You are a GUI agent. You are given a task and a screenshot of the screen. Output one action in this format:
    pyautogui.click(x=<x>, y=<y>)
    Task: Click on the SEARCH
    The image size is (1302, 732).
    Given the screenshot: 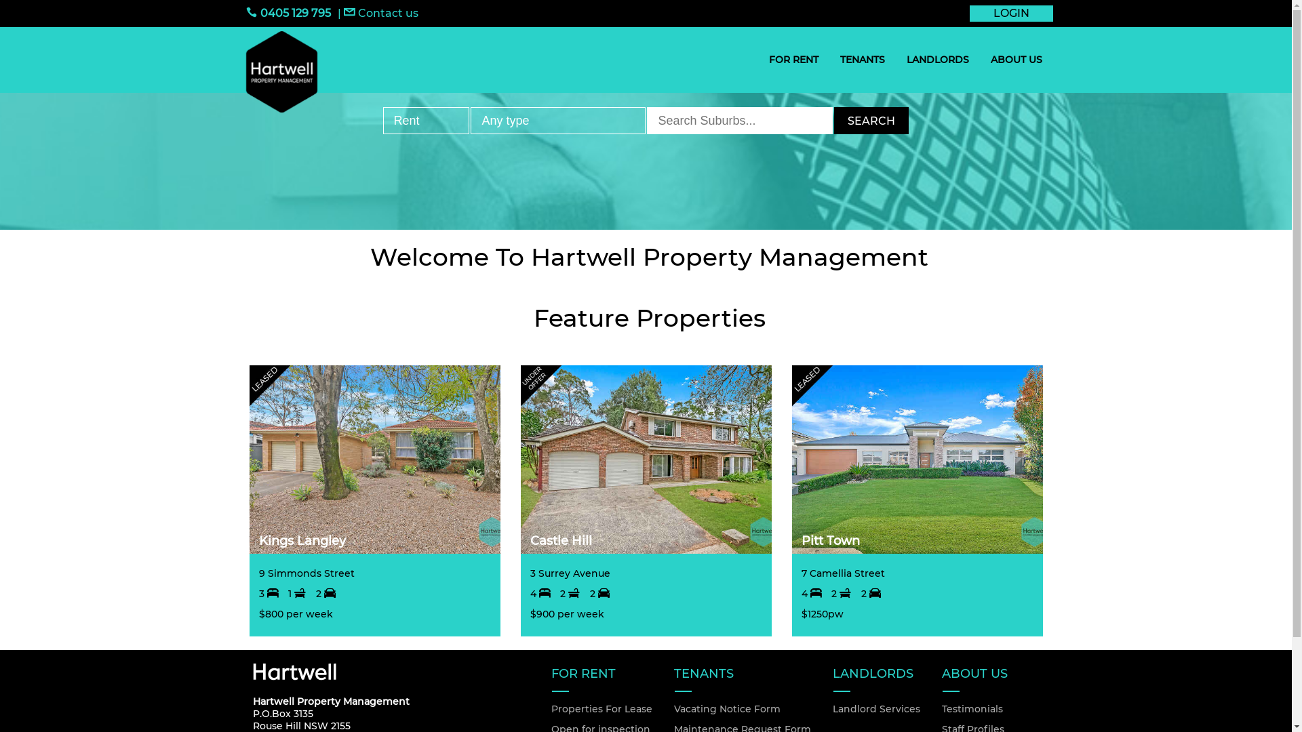 What is the action you would take?
    pyautogui.click(x=871, y=121)
    